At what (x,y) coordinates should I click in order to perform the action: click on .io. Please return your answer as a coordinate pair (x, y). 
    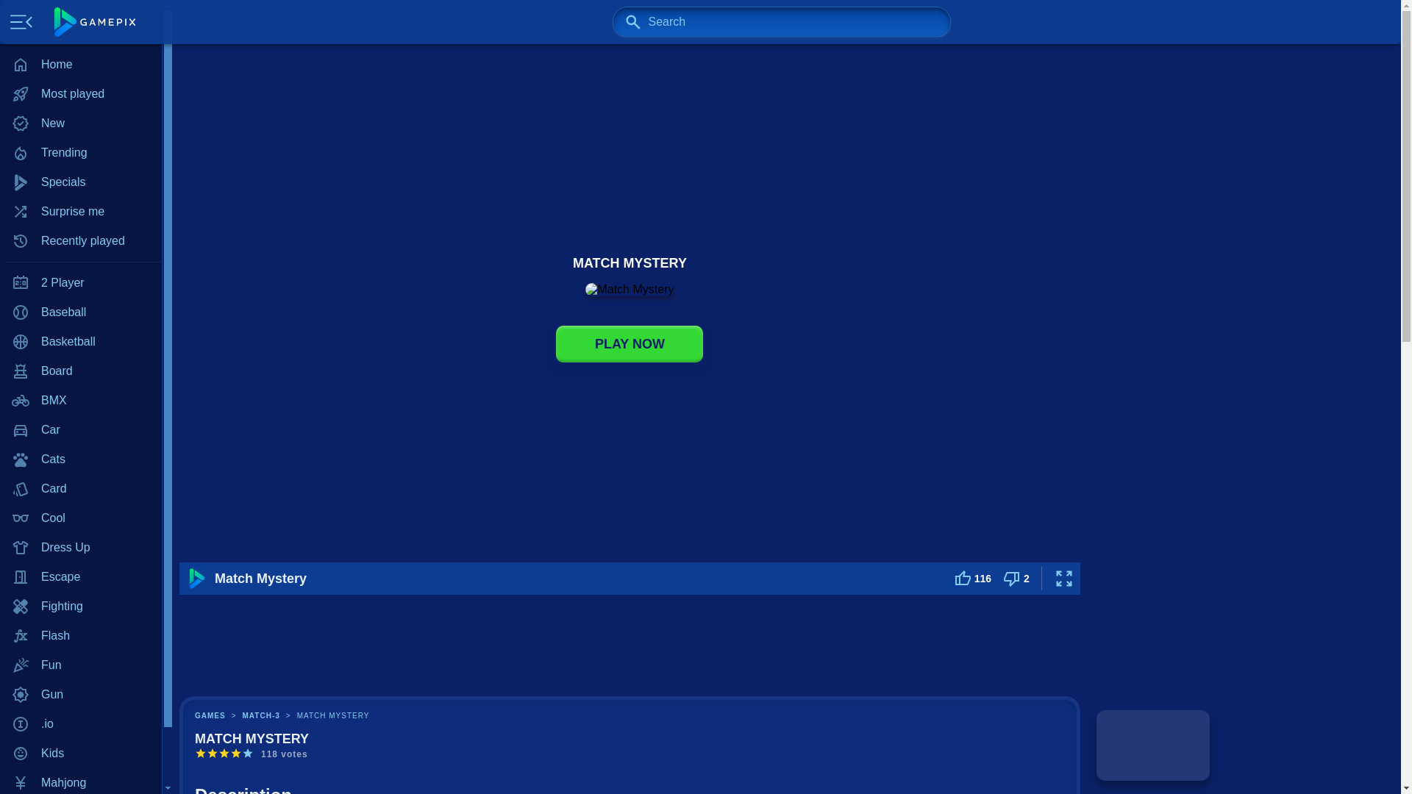
    Looking at the image, I should click on (81, 724).